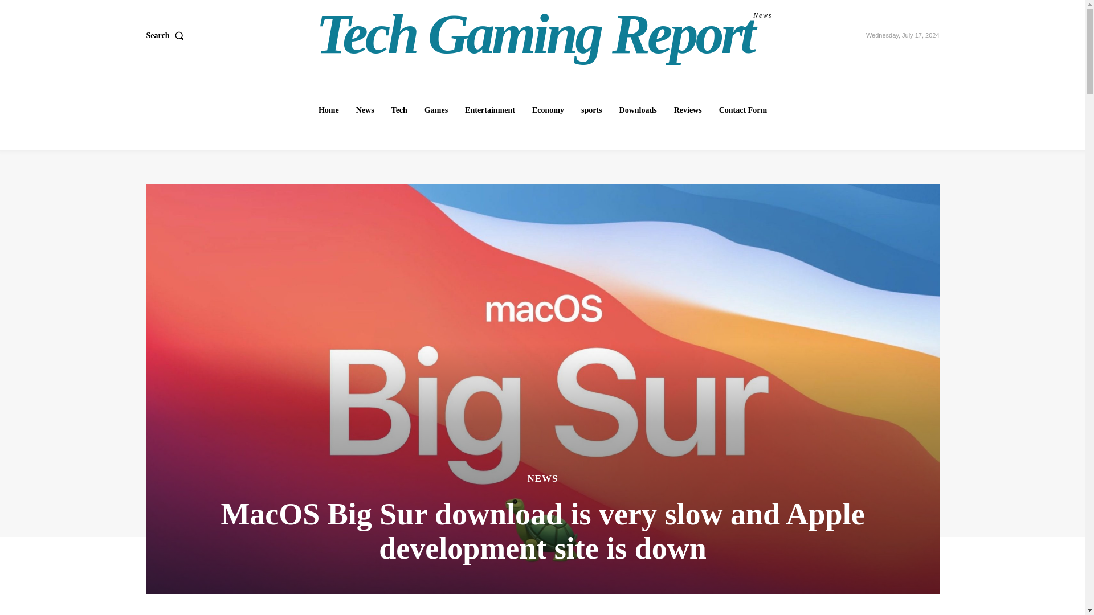 The image size is (1094, 615). What do you see at coordinates (742, 110) in the screenshot?
I see `Contact Form` at bounding box center [742, 110].